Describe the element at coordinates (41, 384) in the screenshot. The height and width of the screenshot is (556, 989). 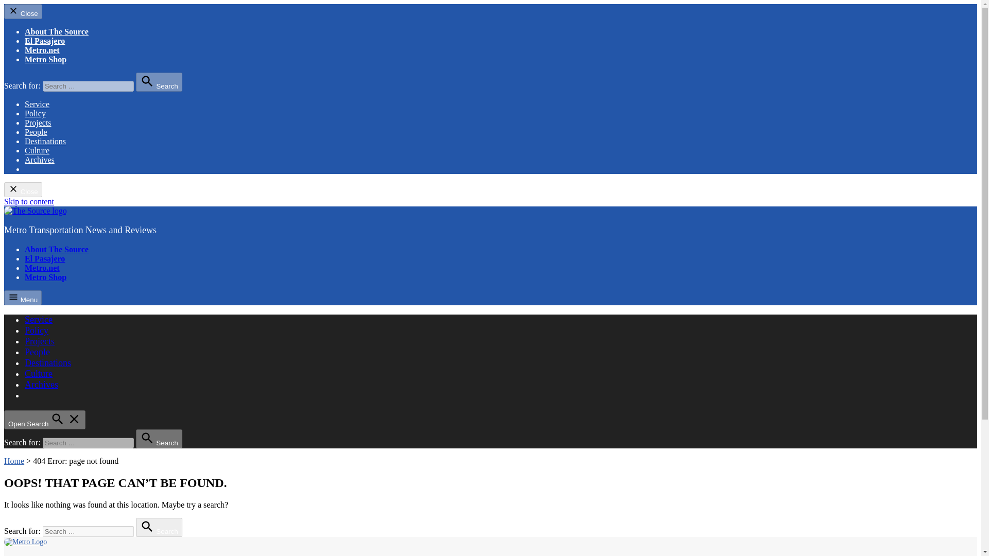
I see `Archives` at that location.